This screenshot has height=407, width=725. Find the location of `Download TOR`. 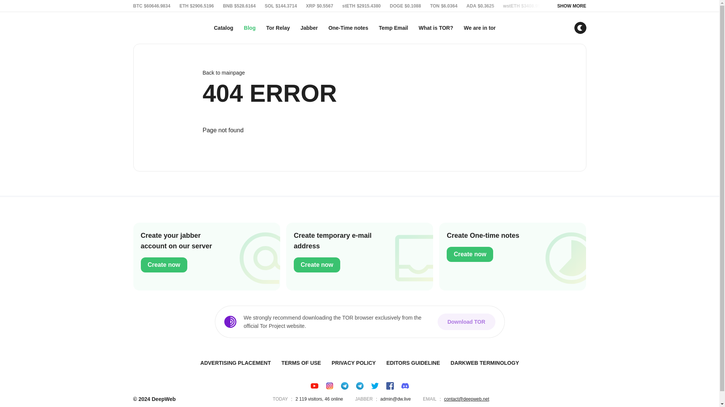

Download TOR is located at coordinates (466, 321).